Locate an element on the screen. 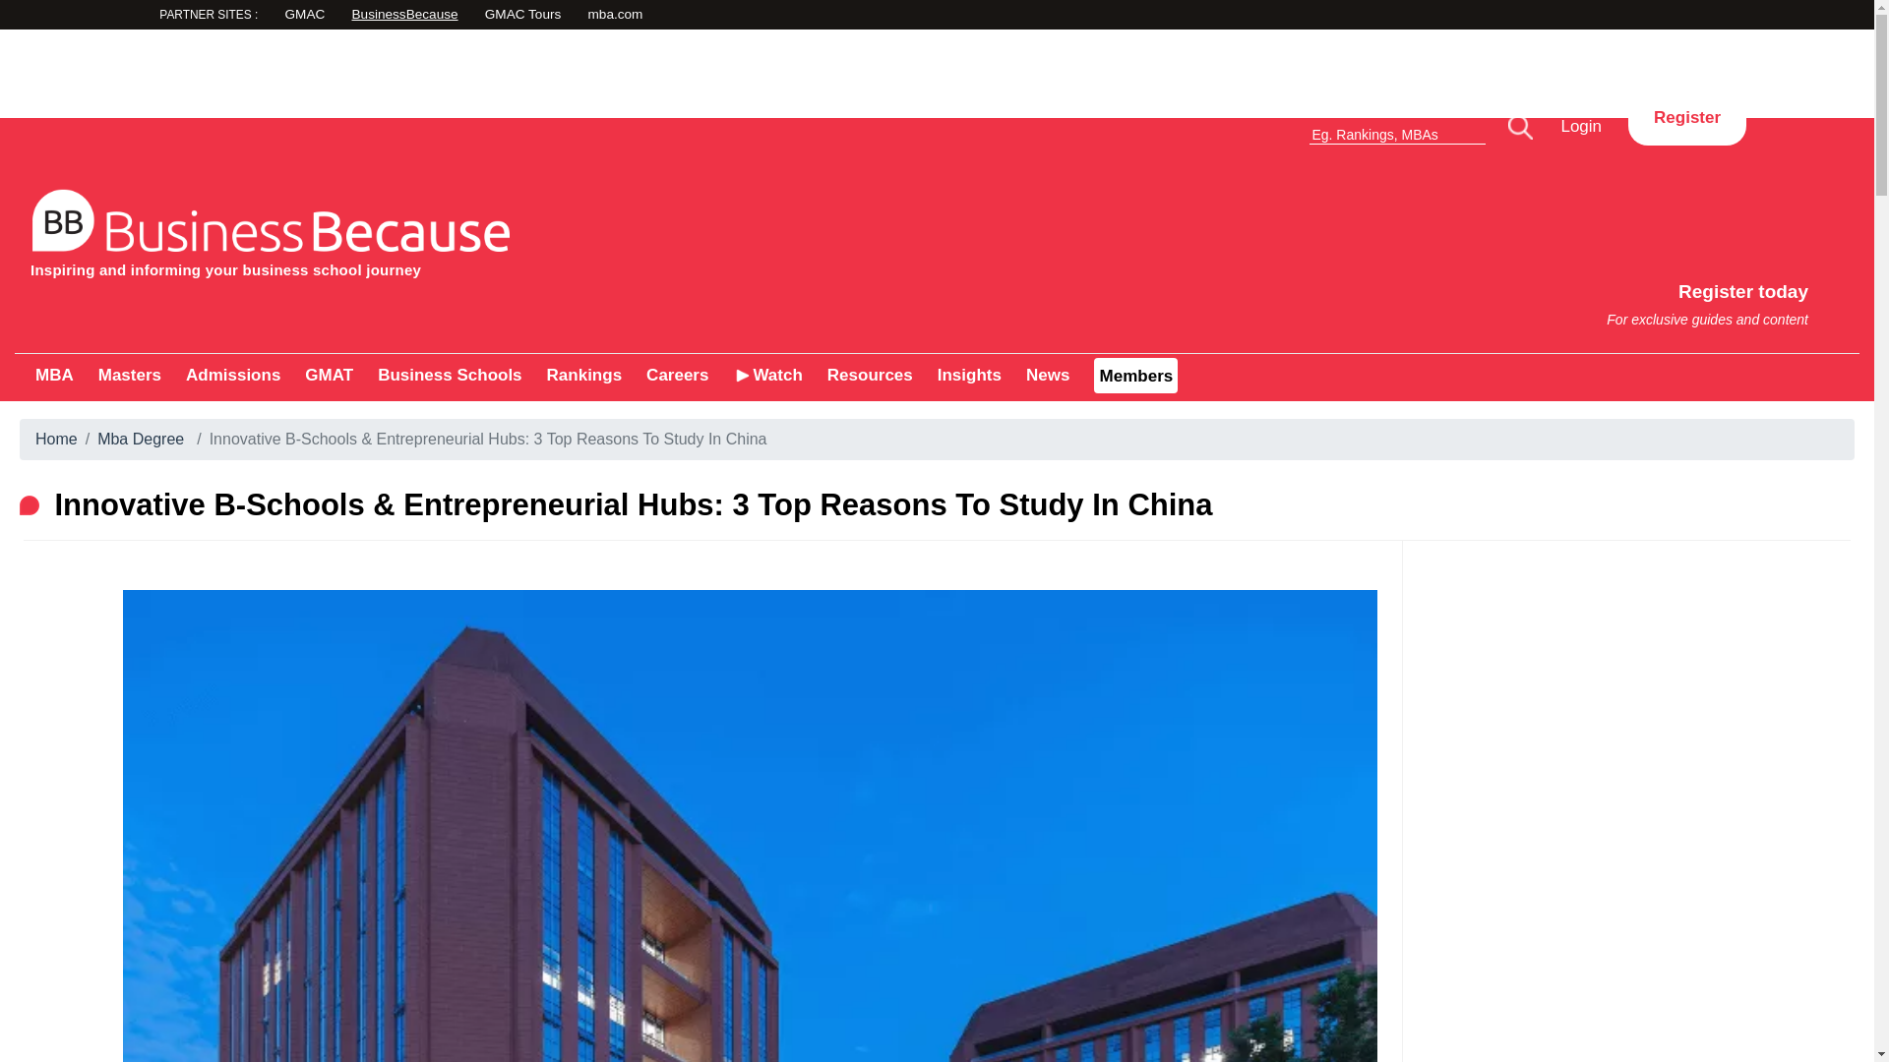  PARTNER SITES : is located at coordinates (245, 17).